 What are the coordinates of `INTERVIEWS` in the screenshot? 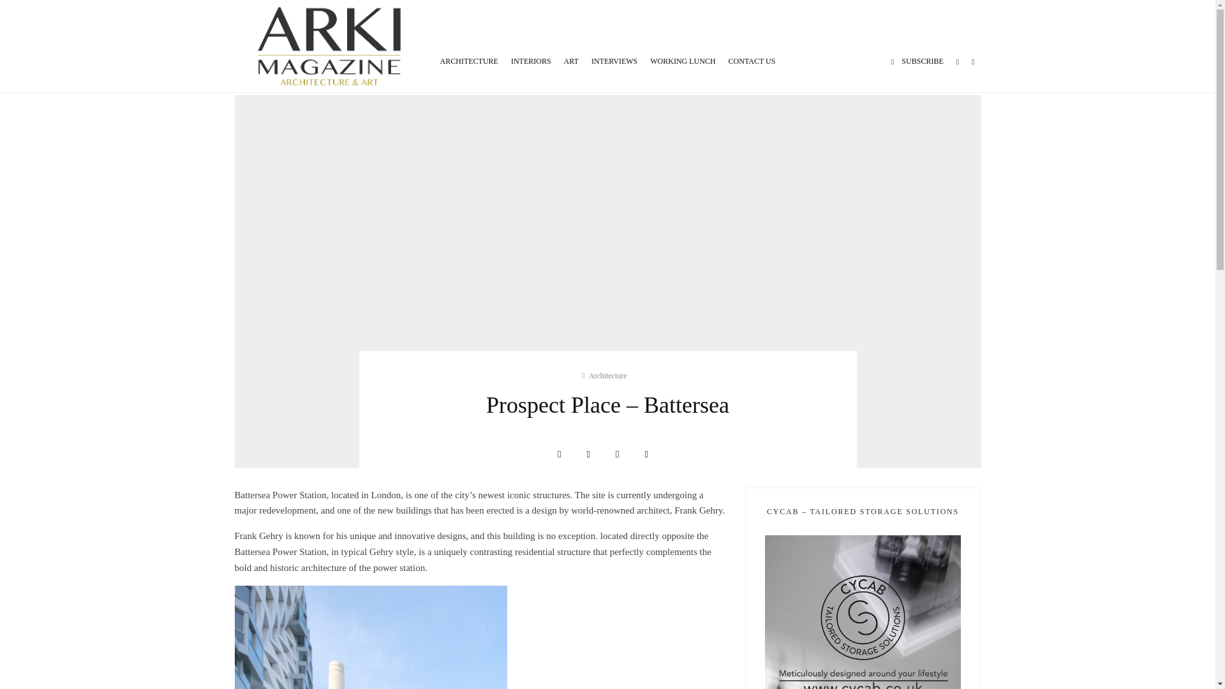 It's located at (614, 46).